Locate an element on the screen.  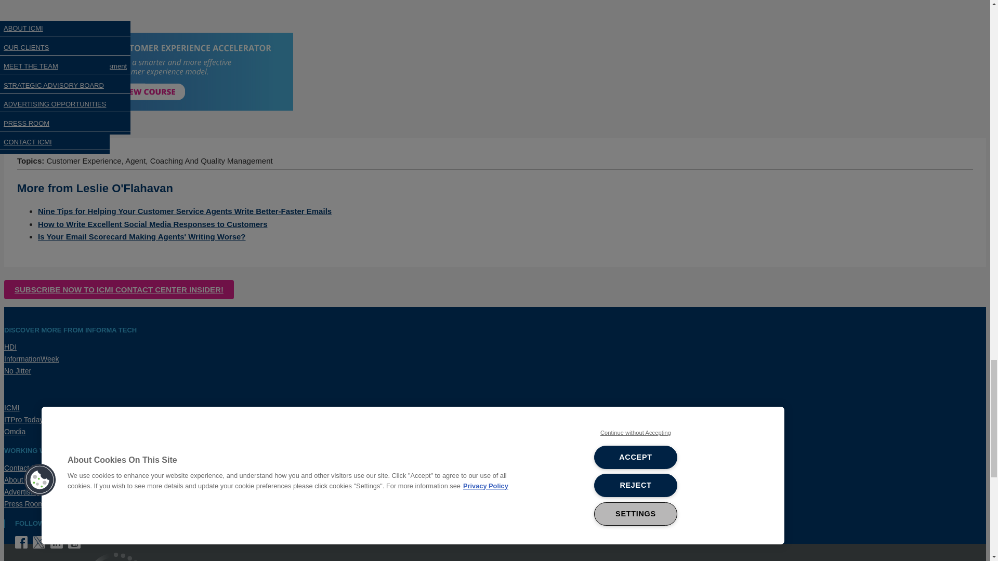
Informationweek is located at coordinates (31, 358).